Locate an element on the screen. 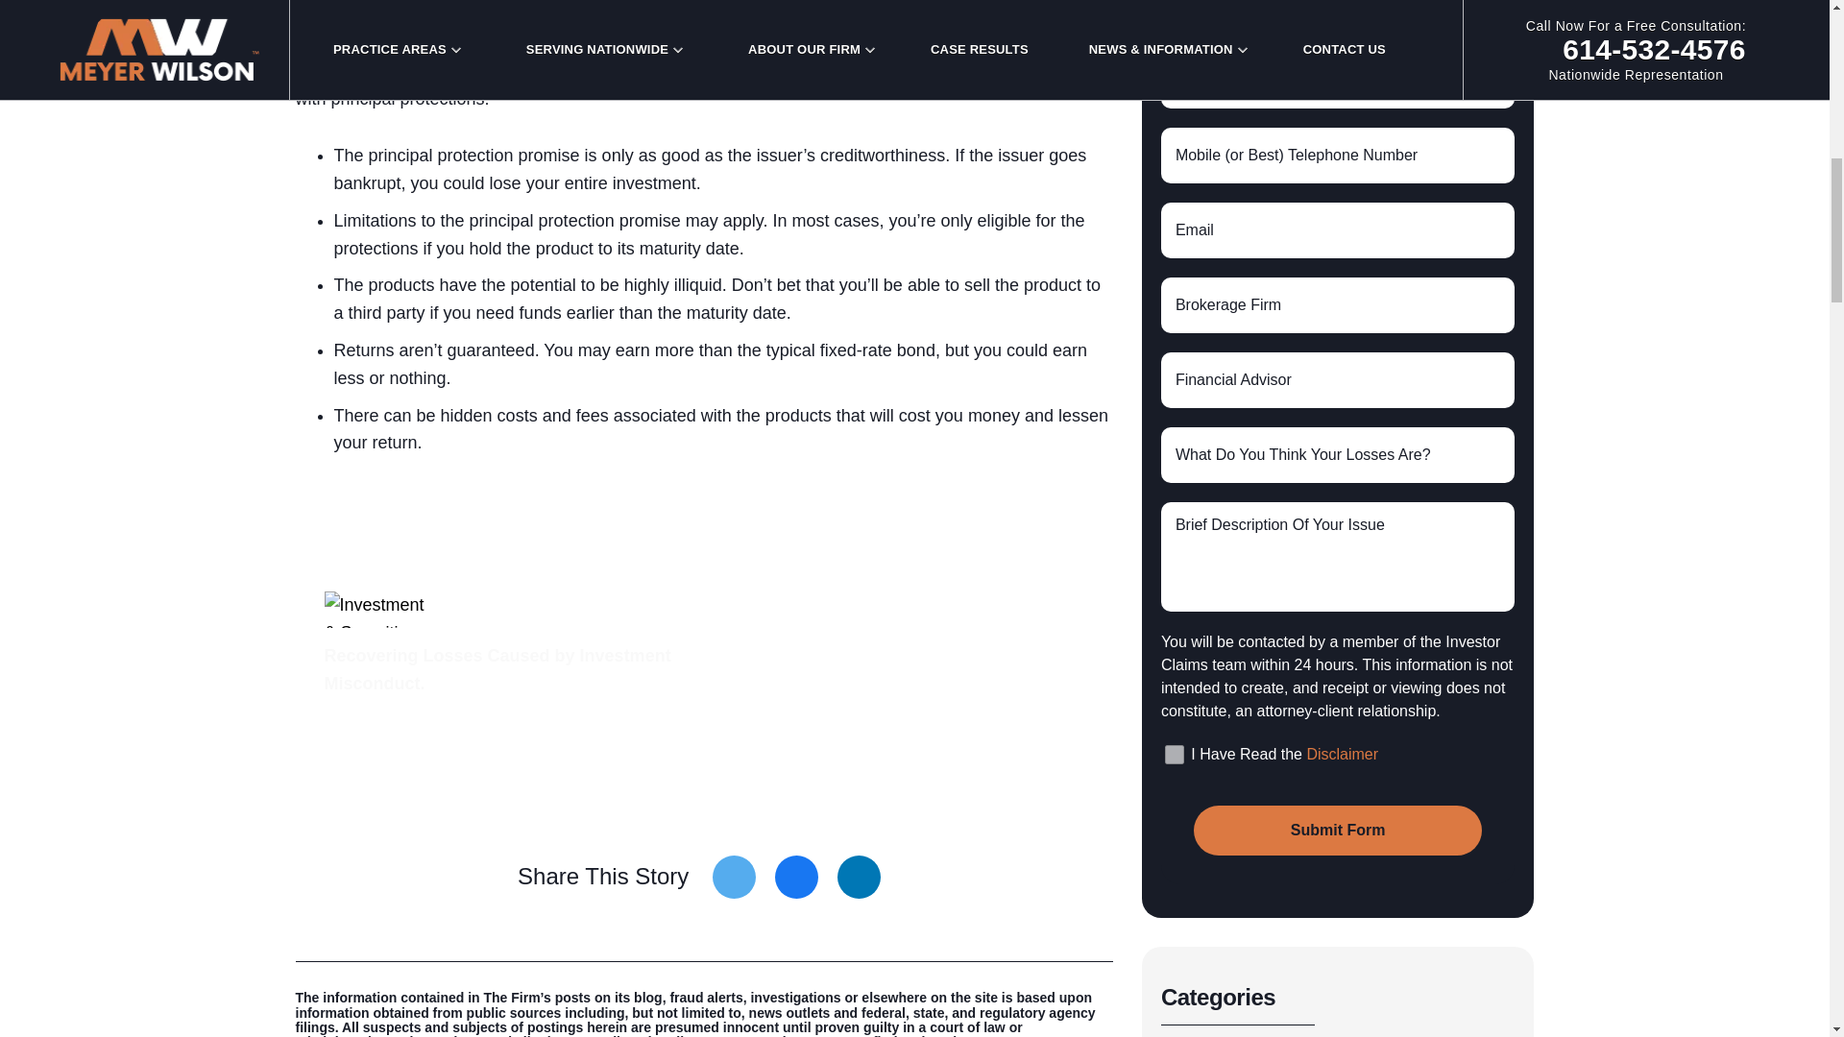  Linkedin is located at coordinates (859, 878).